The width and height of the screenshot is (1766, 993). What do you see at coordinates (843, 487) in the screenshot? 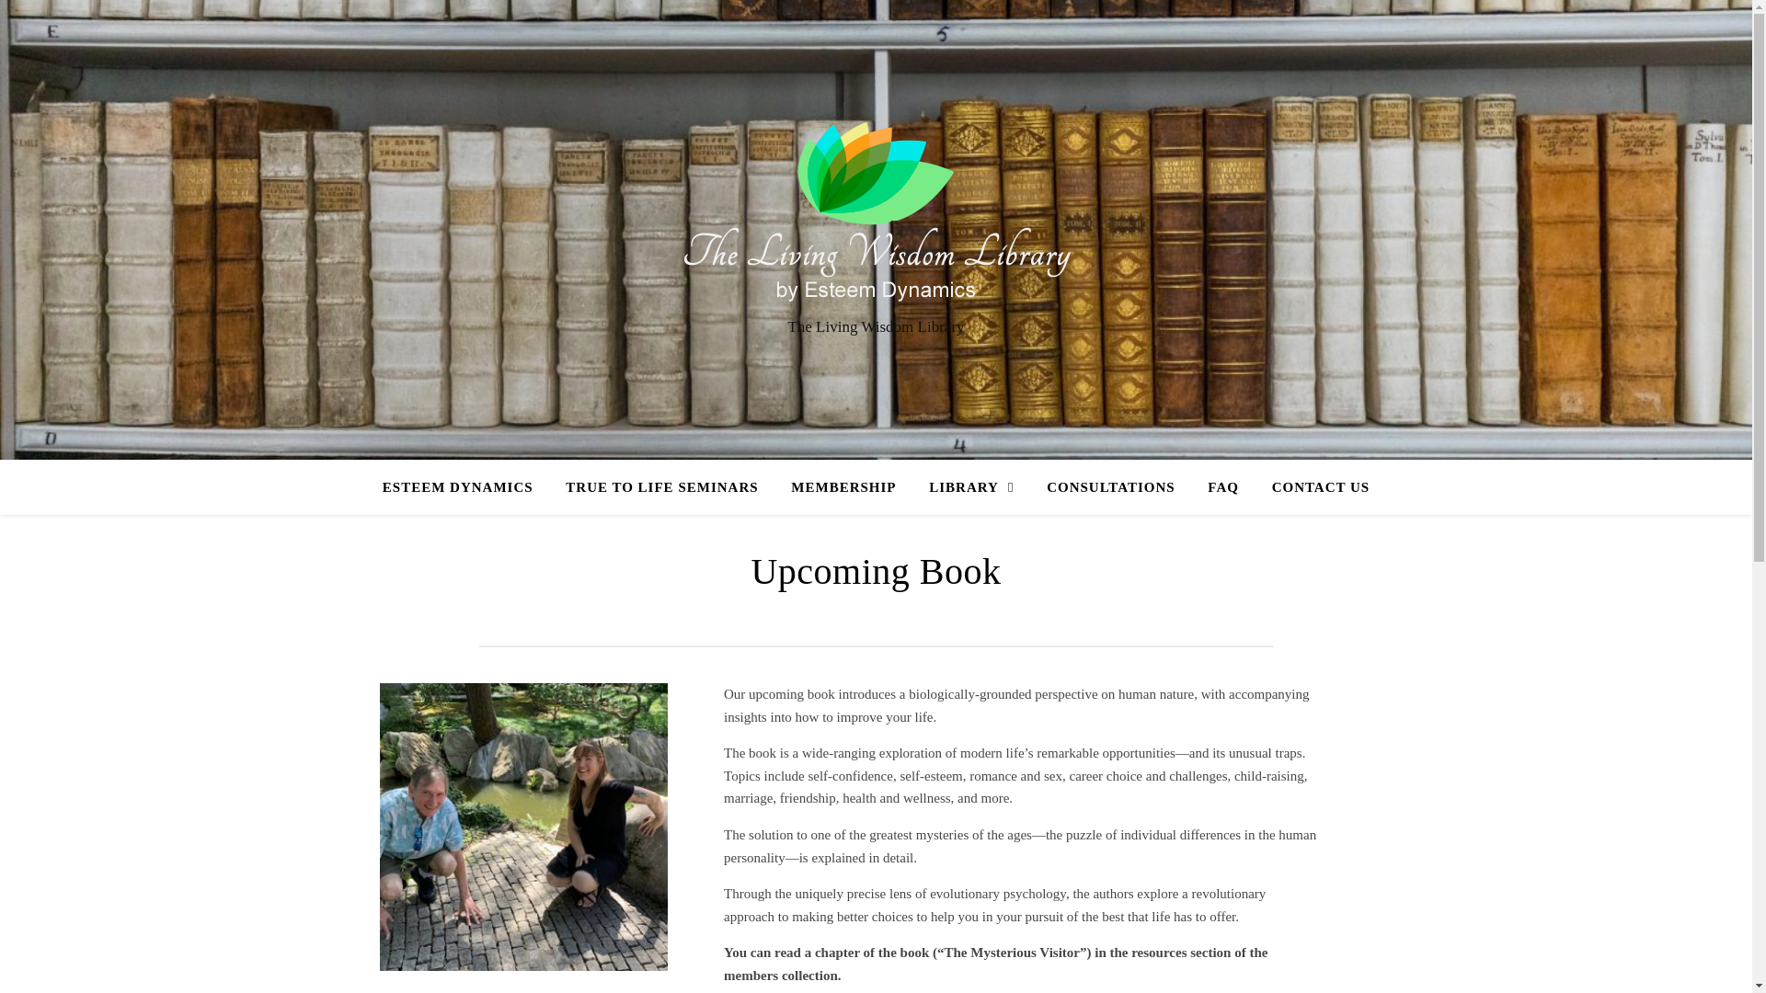
I see `MEMBERSHIP` at bounding box center [843, 487].